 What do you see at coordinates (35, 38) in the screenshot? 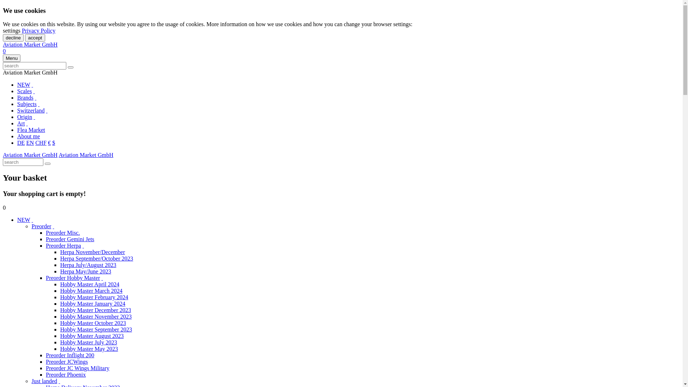
I see `accept` at bounding box center [35, 38].